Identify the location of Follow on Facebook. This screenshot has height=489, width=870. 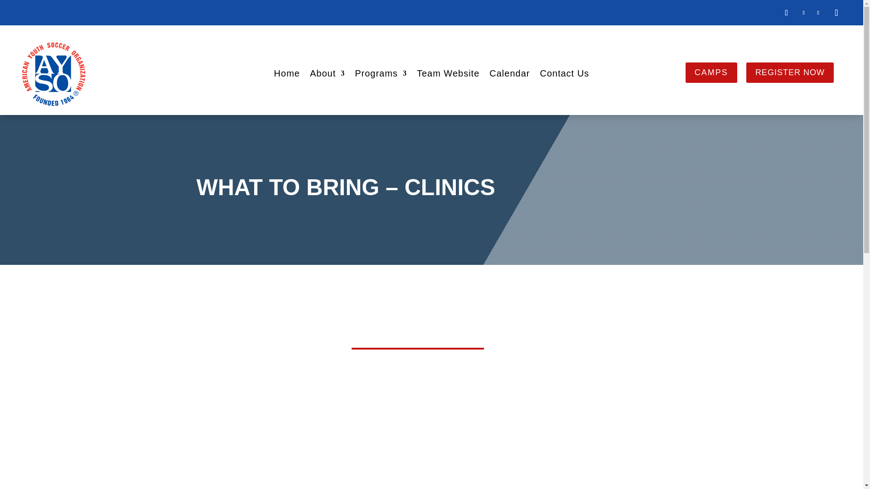
(787, 13).